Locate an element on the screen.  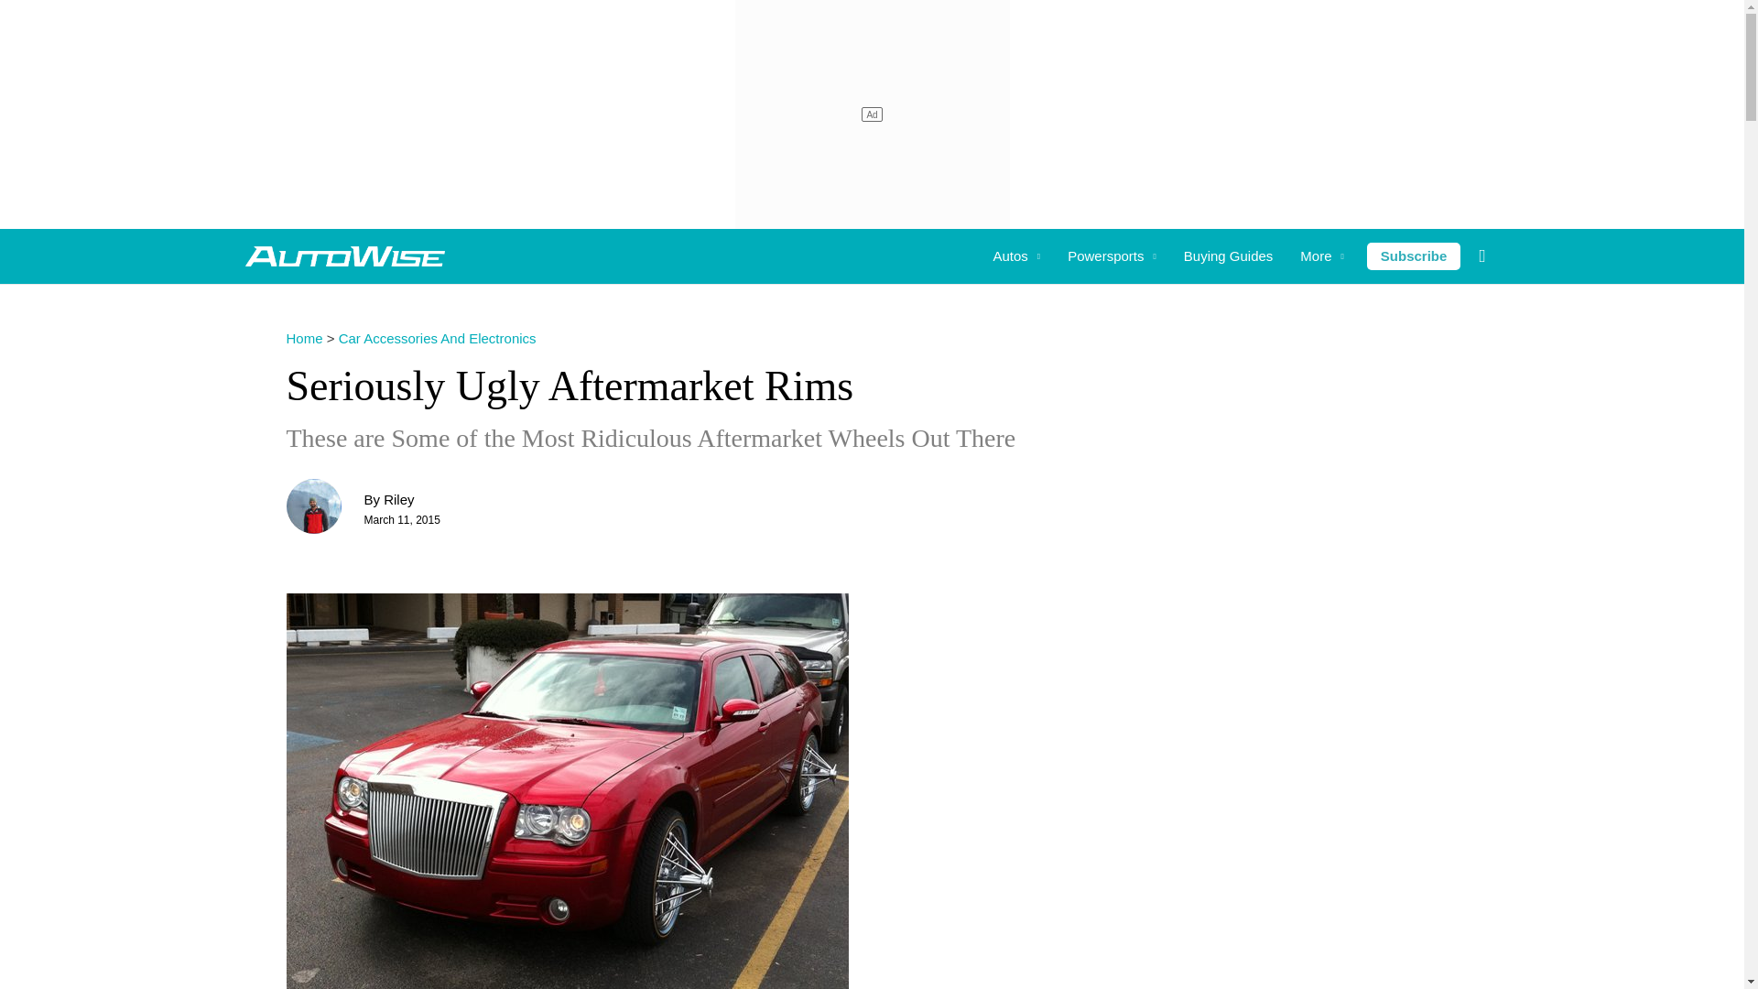
Go to Autowise. is located at coordinates (303, 338).